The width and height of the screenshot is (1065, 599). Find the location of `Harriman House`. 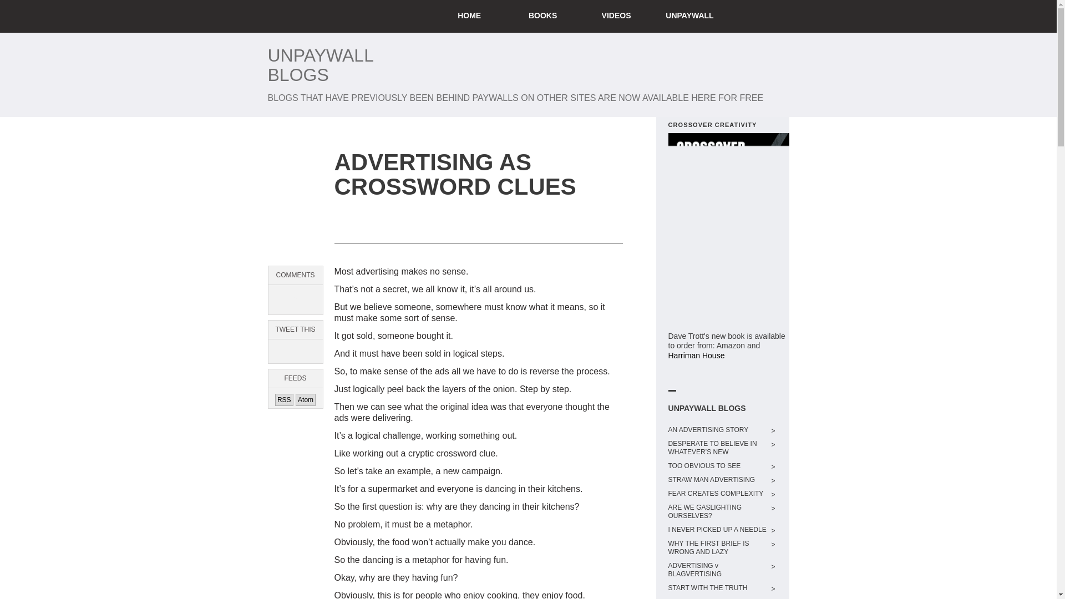

Harriman House is located at coordinates (696, 355).